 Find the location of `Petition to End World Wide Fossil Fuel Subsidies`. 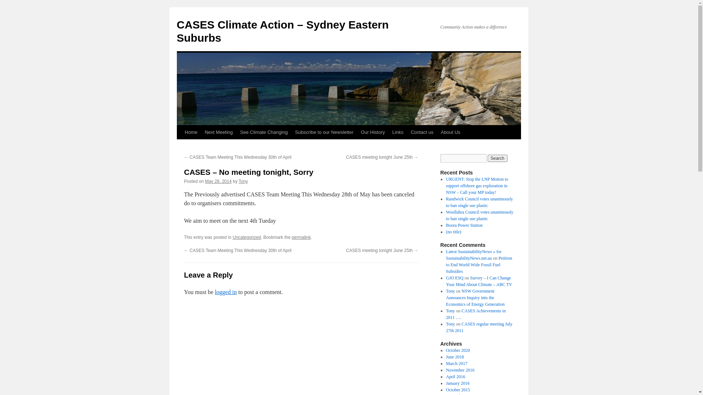

Petition to End World Wide Fossil Fuel Subsidies is located at coordinates (479, 265).